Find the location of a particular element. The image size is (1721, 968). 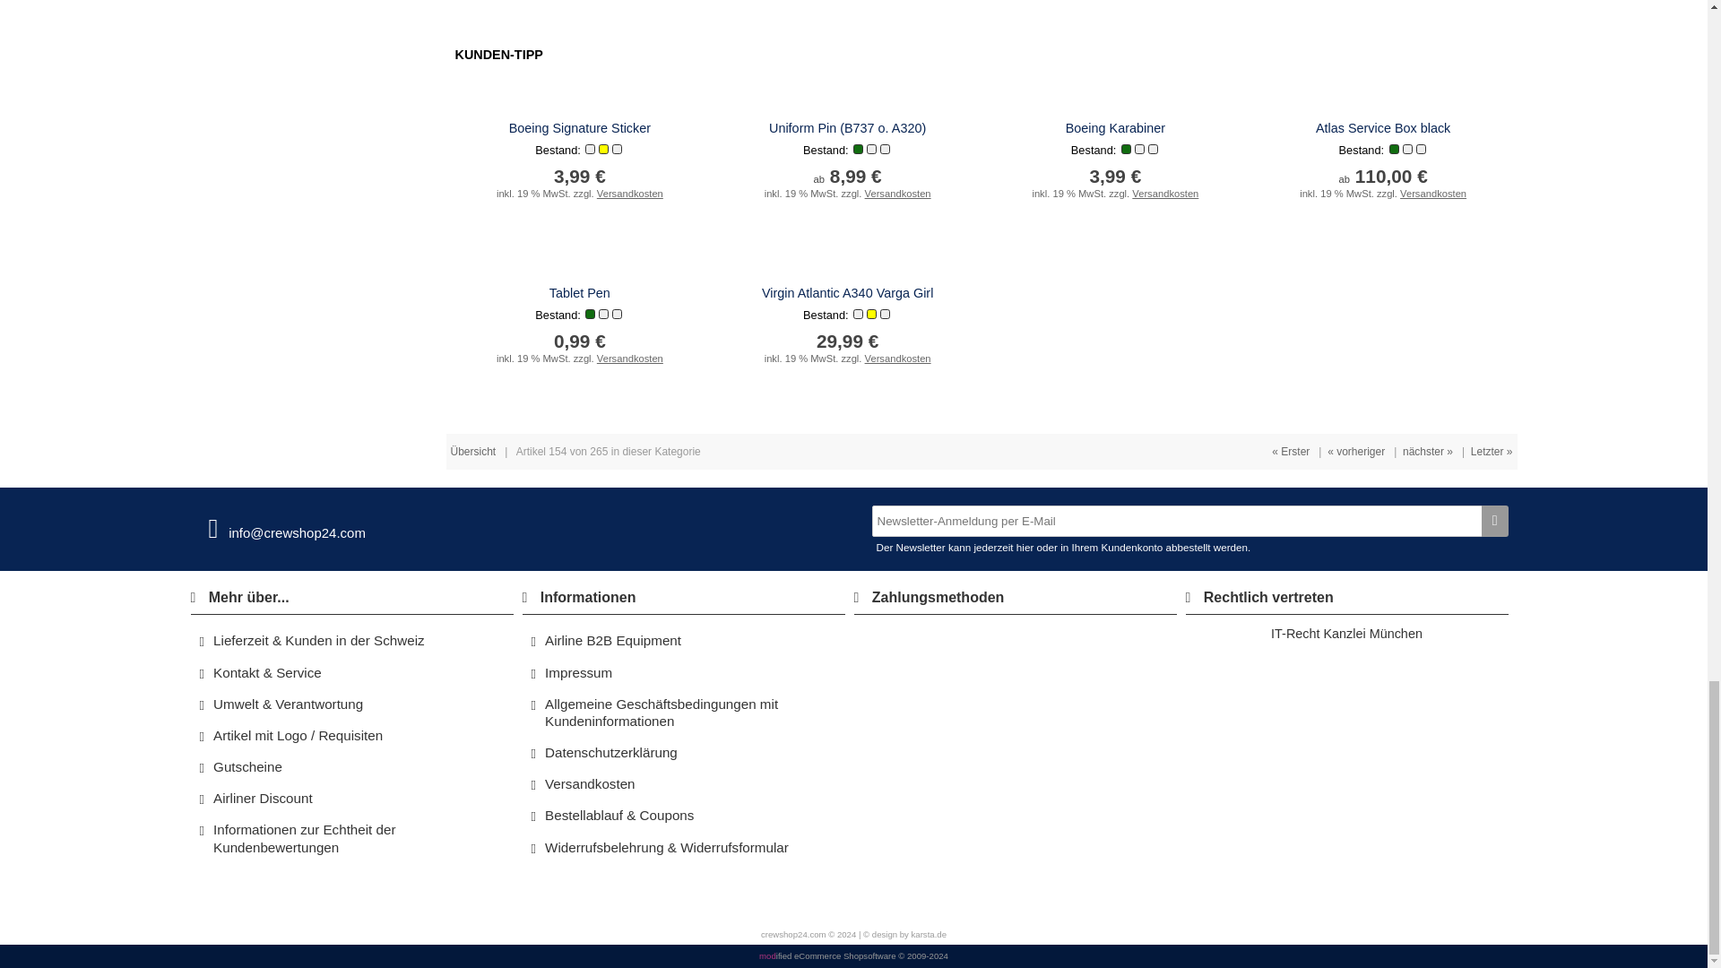

Versandkosten is located at coordinates (1165, 194).